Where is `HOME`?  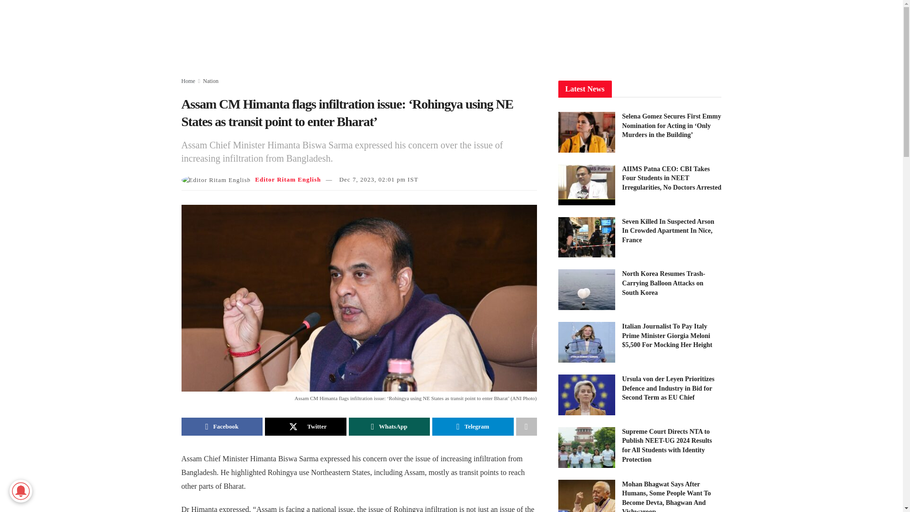 HOME is located at coordinates (329, 33).